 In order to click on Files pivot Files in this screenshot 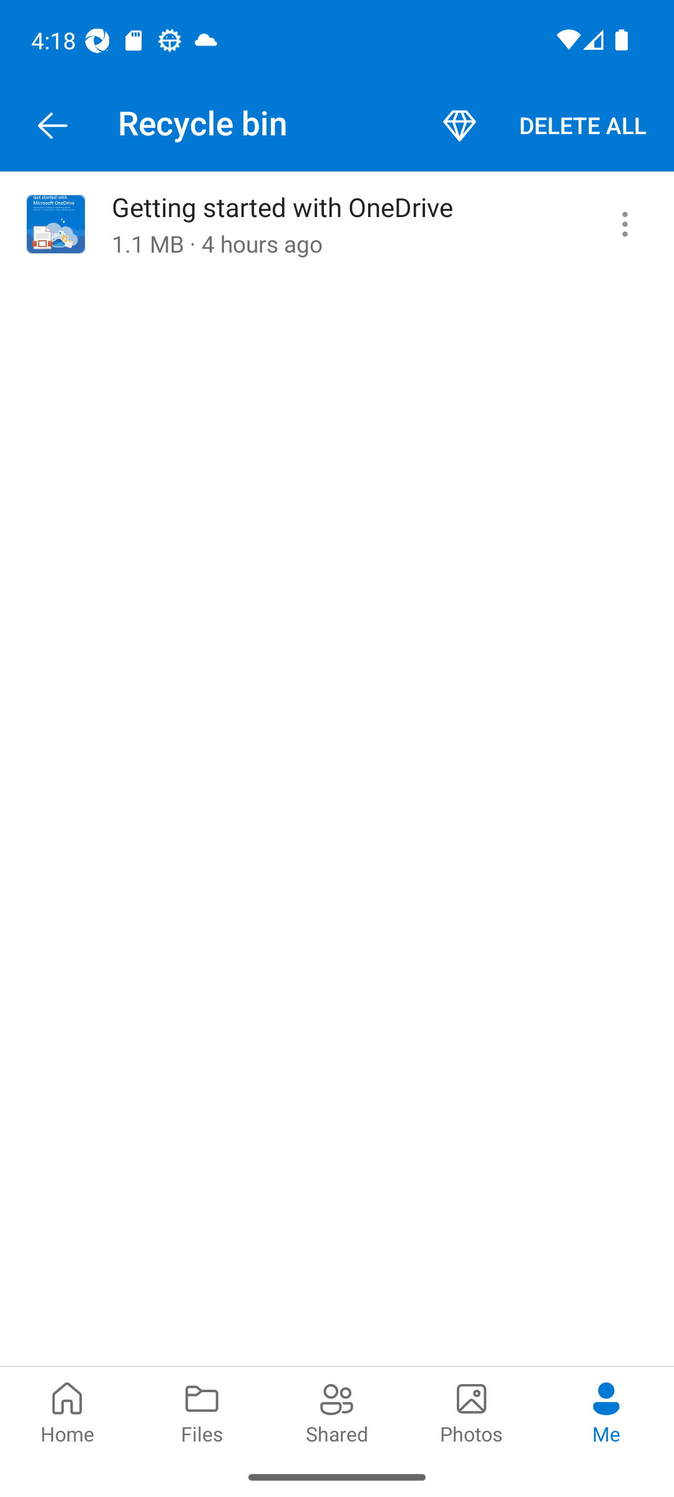, I will do `click(202, 1411)`.